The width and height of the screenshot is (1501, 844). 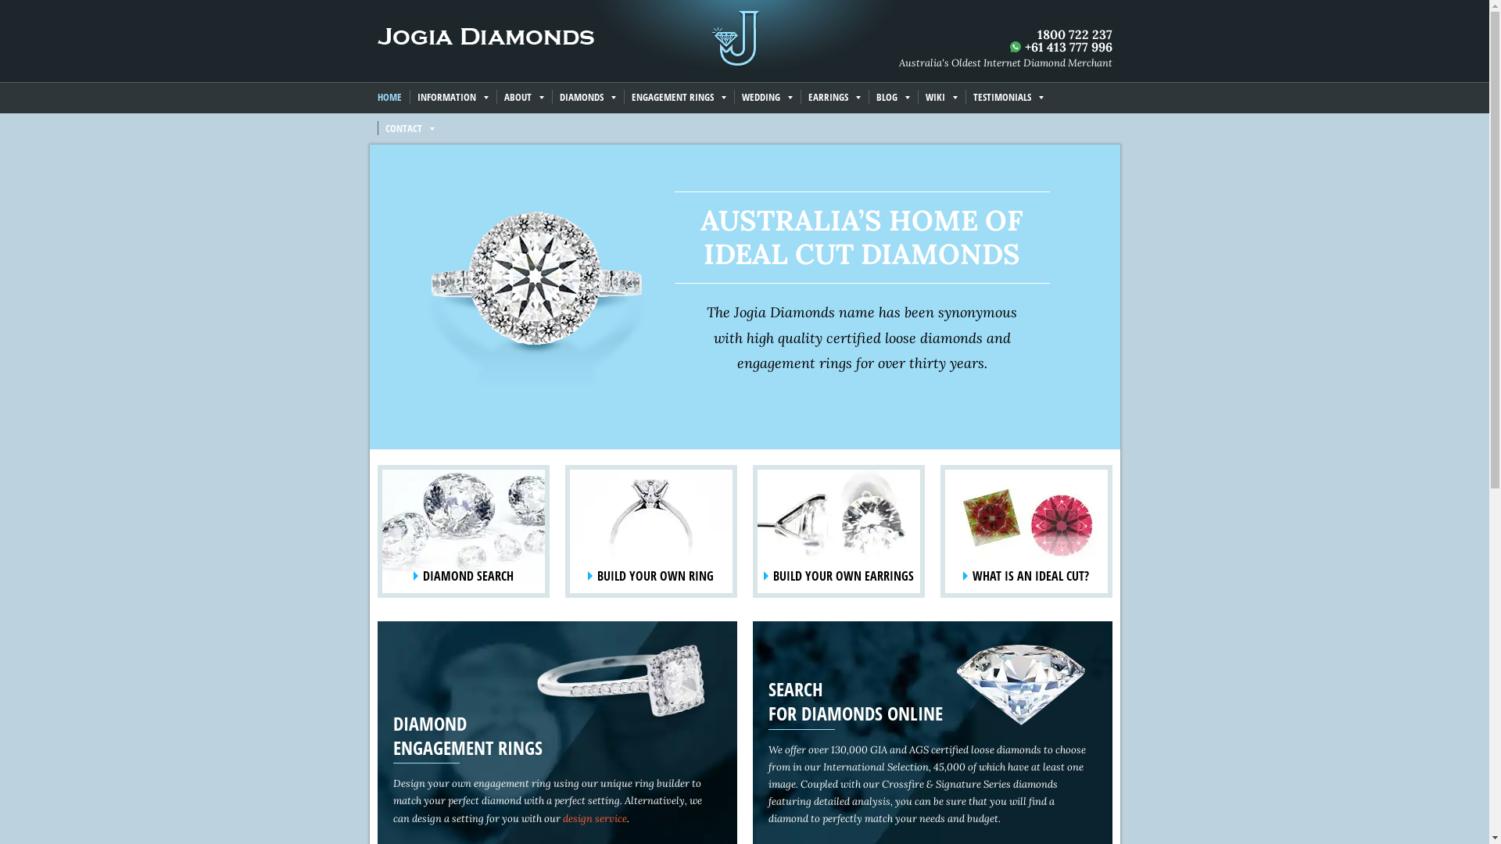 I want to click on SEARCH
FOR DIAMONDS ONLINE, so click(x=855, y=701).